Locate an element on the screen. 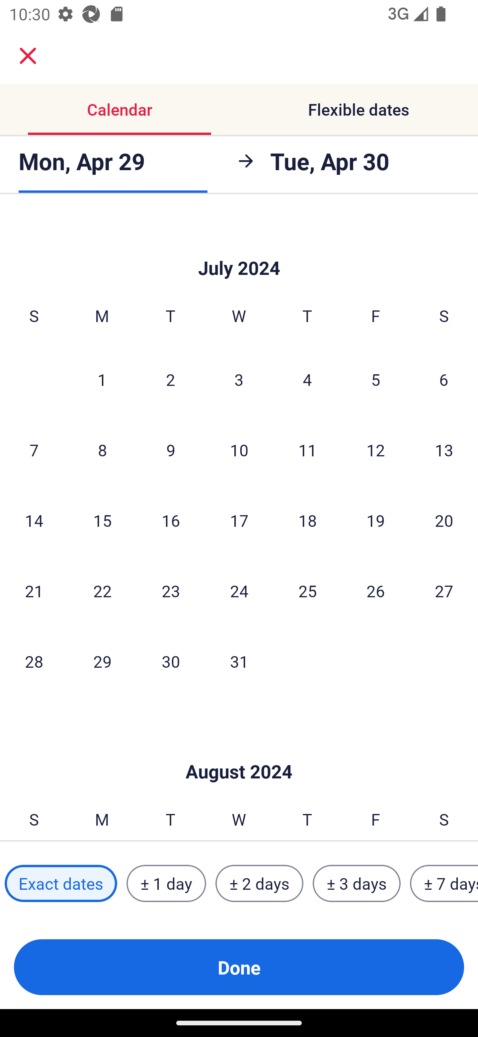 The image size is (478, 1037). 13 Saturday, July 13, 2024 is located at coordinates (444, 450).